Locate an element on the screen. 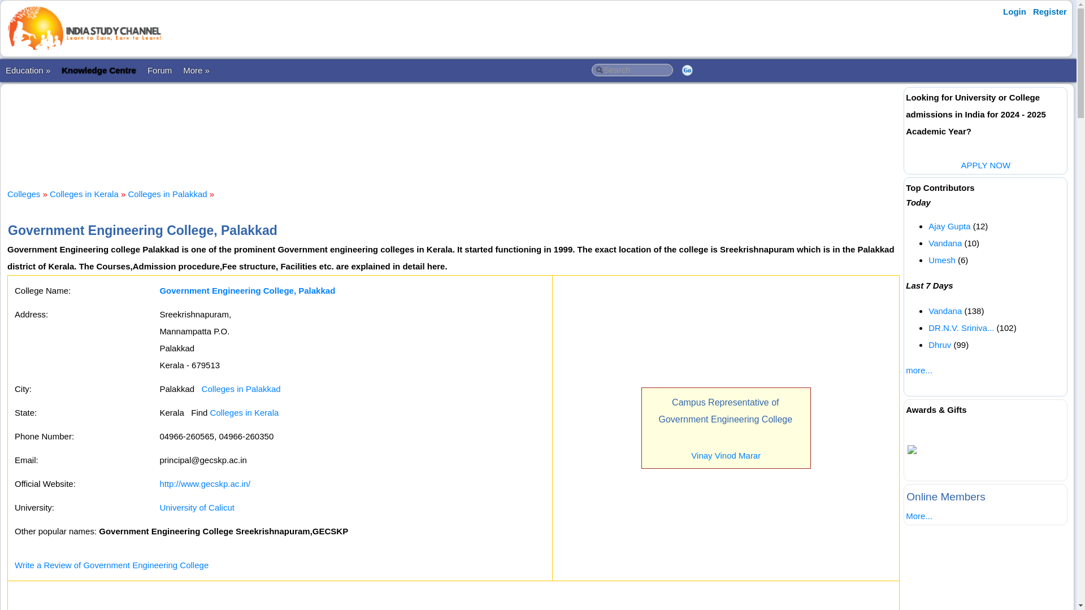  Register is located at coordinates (1050, 11).